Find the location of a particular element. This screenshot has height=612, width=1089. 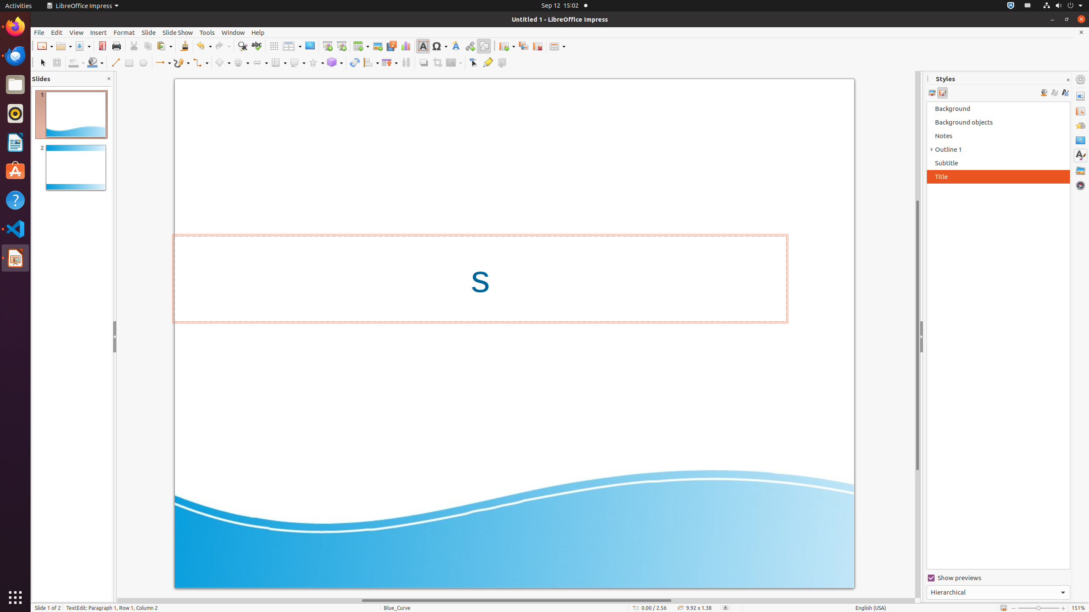

Table is located at coordinates (361, 46).